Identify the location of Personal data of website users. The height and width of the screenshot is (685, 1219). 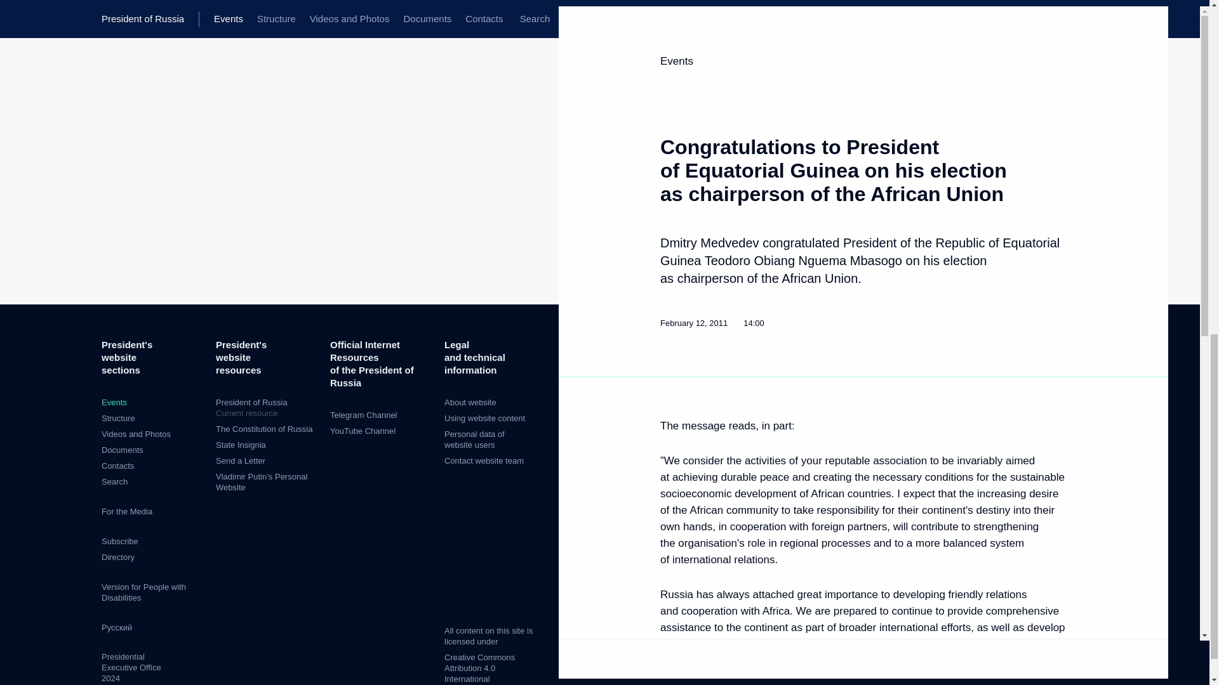
(474, 439).